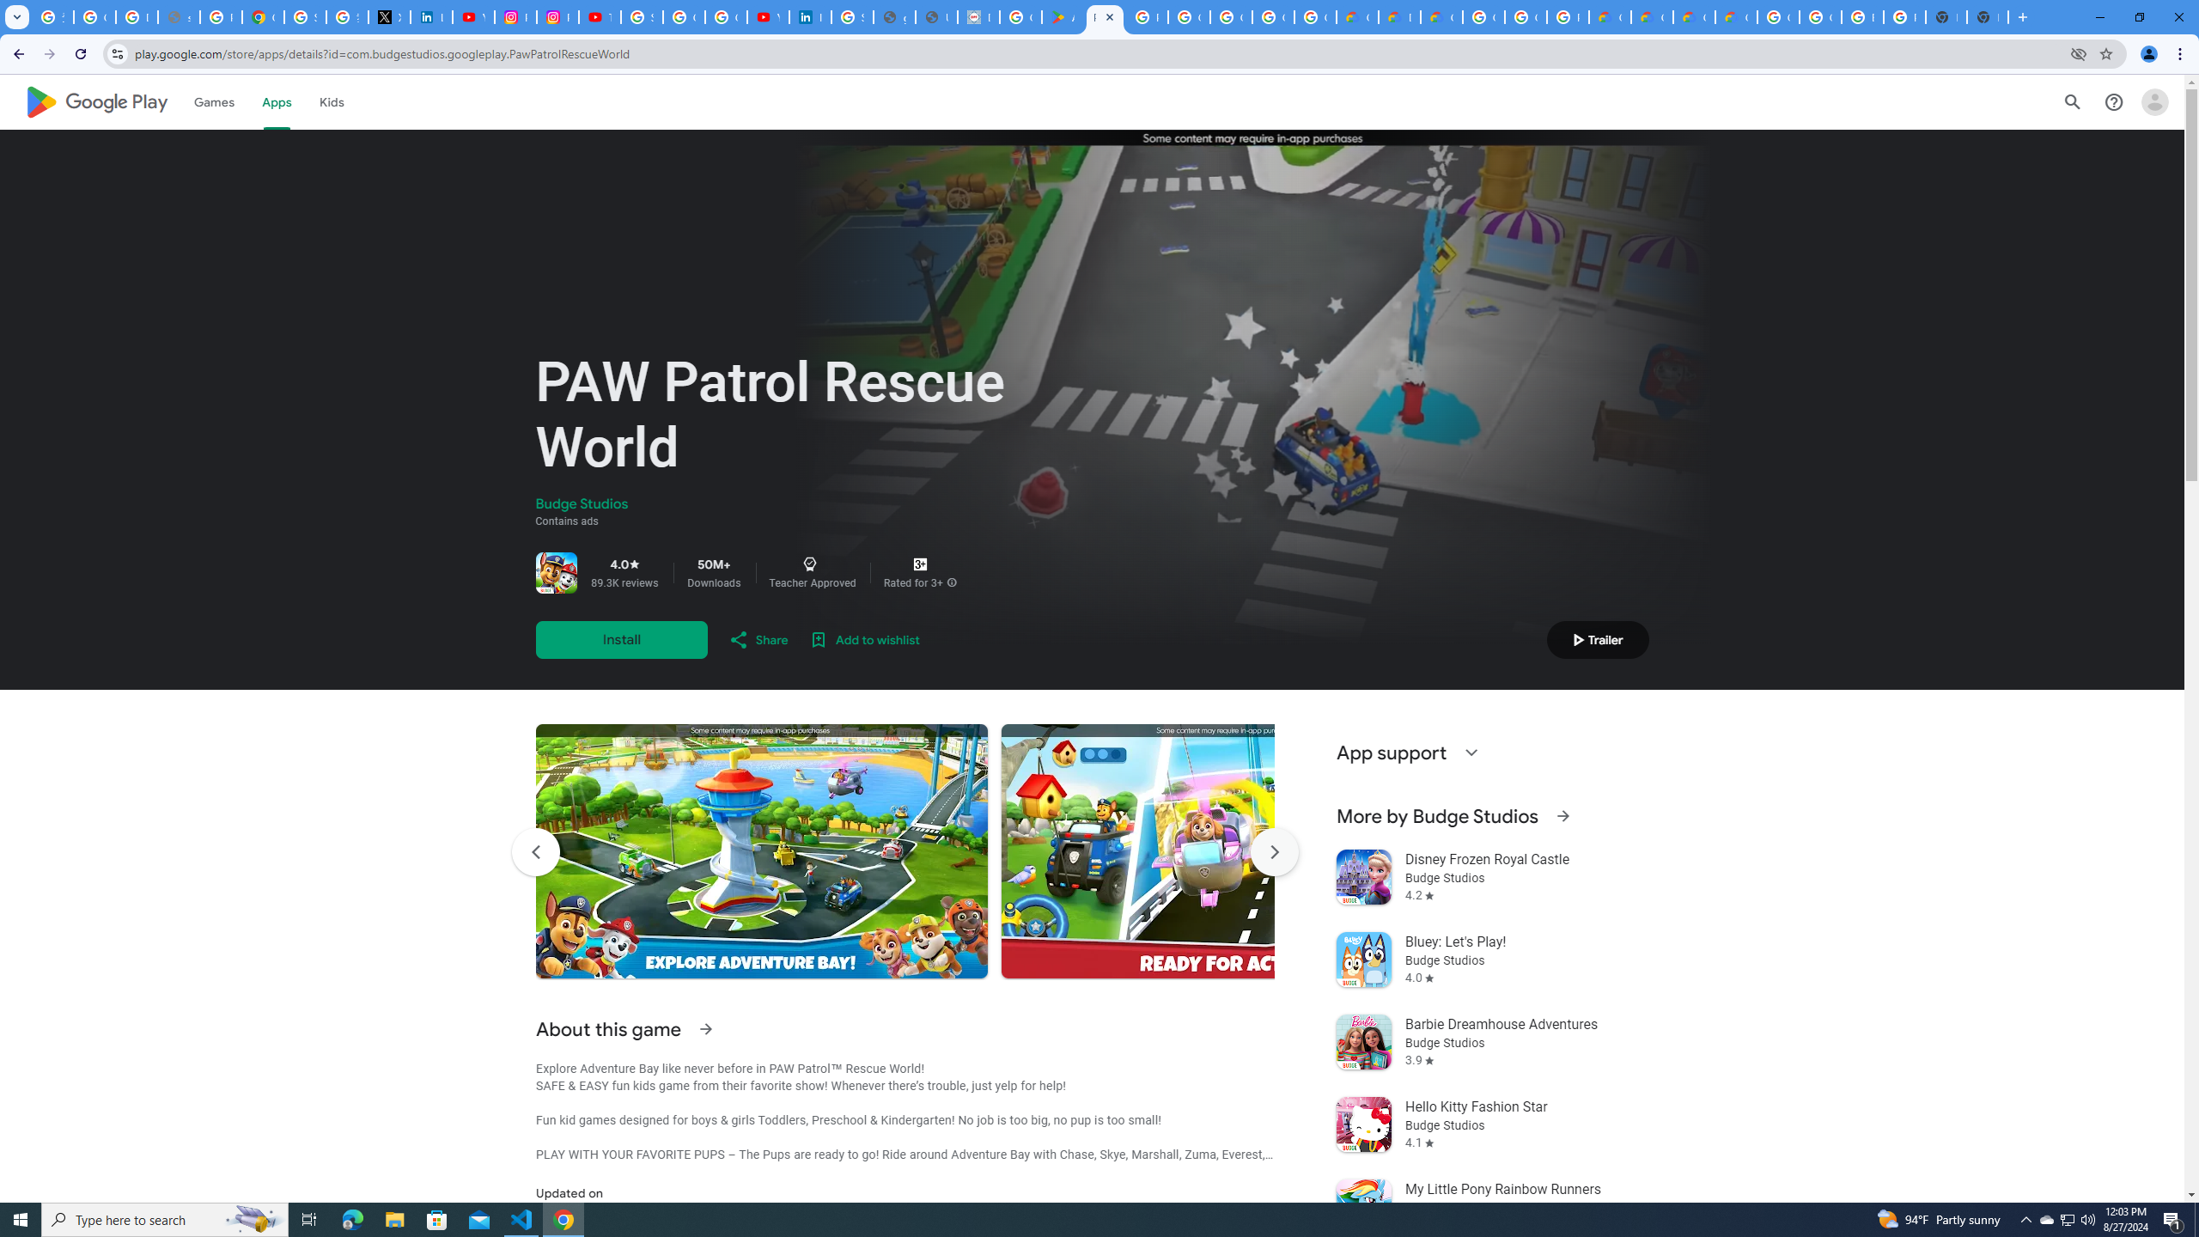 This screenshot has width=2199, height=1237. What do you see at coordinates (332, 101) in the screenshot?
I see `Kids` at bounding box center [332, 101].